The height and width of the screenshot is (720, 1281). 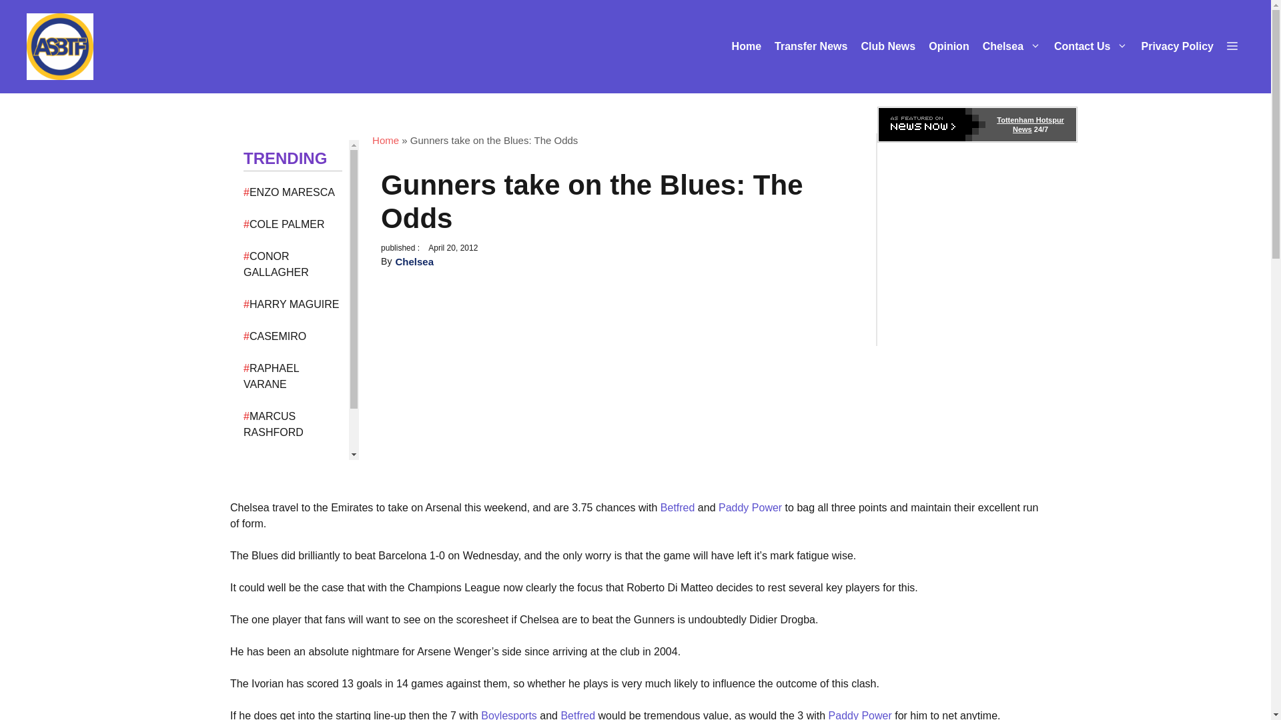 What do you see at coordinates (1090, 47) in the screenshot?
I see `Contact Us` at bounding box center [1090, 47].